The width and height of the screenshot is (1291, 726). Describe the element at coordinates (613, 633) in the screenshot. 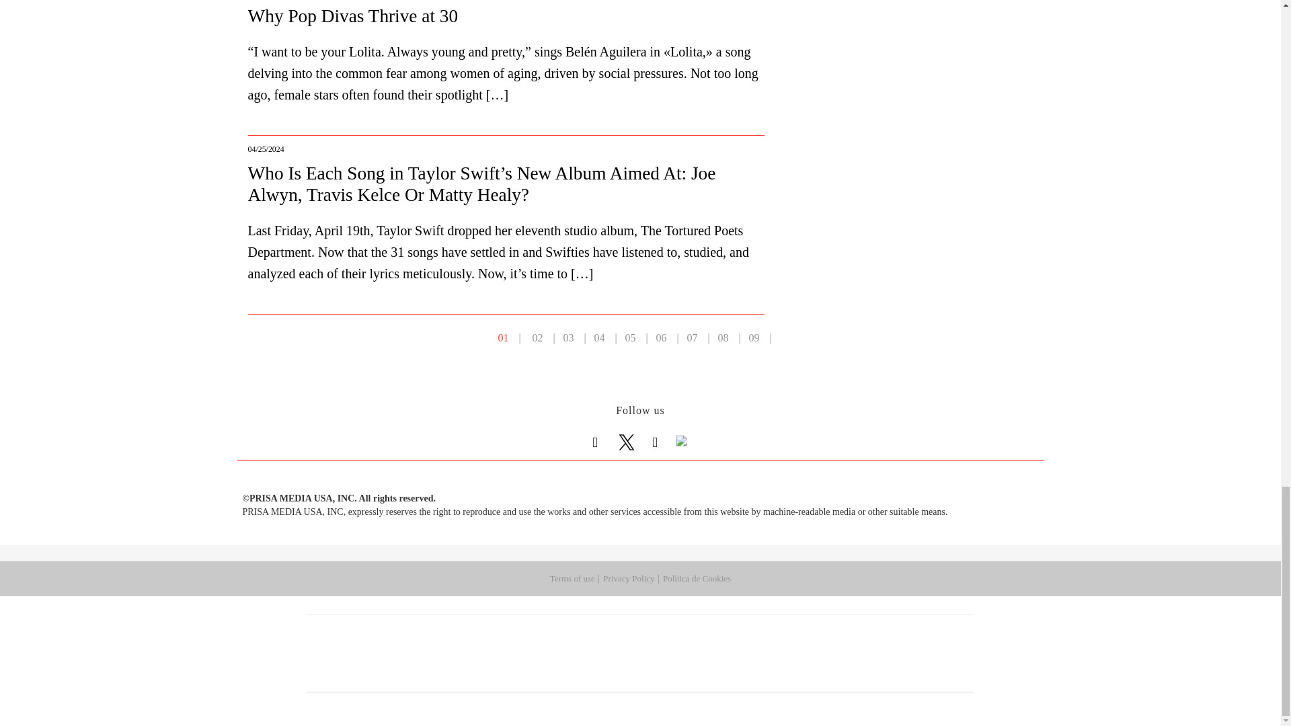

I see `Ir a la web de Santillana` at that location.